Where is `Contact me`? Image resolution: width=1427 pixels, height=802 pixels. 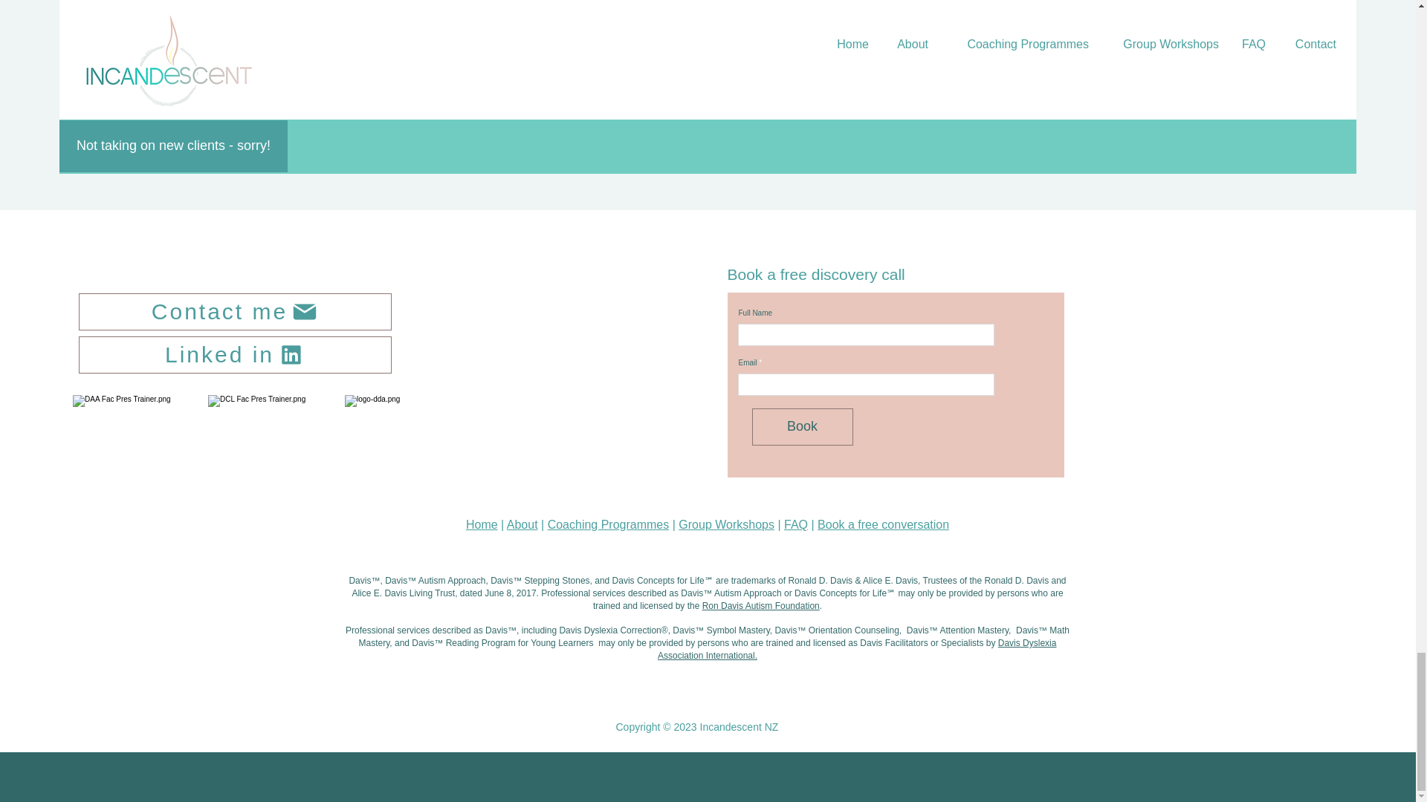 Contact me is located at coordinates (235, 312).